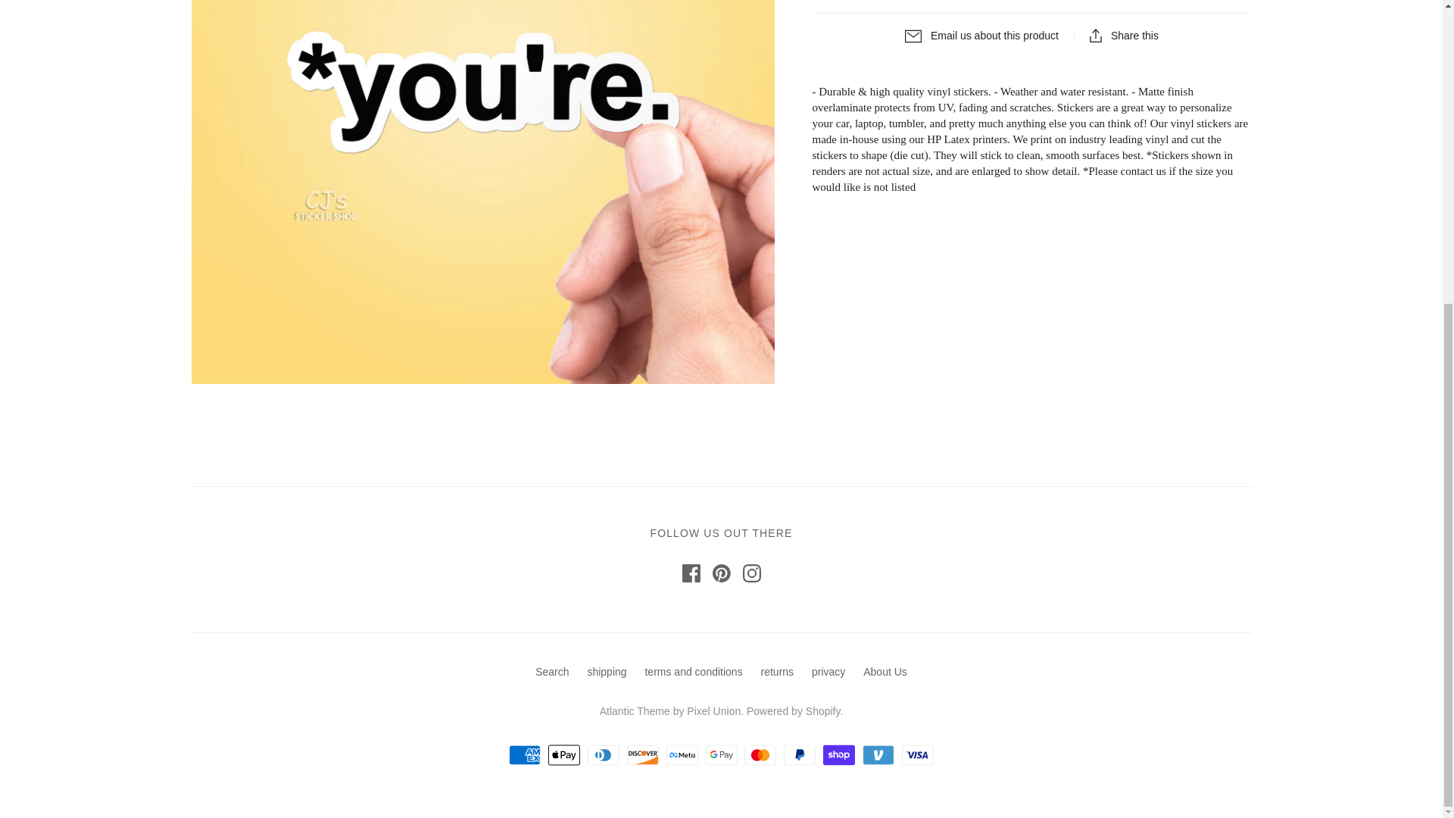  Describe the element at coordinates (563, 754) in the screenshot. I see `Apple Pay` at that location.